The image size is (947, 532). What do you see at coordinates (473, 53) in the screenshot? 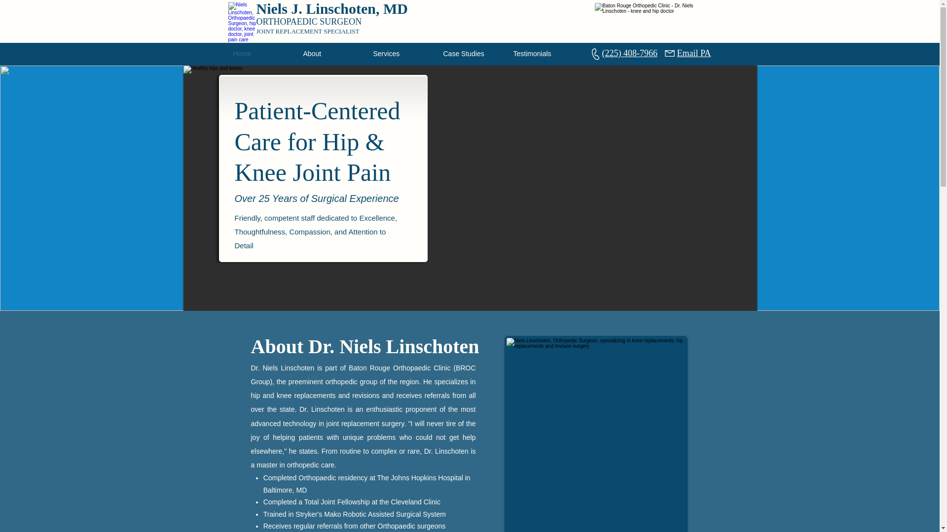
I see `Case Studies` at bounding box center [473, 53].